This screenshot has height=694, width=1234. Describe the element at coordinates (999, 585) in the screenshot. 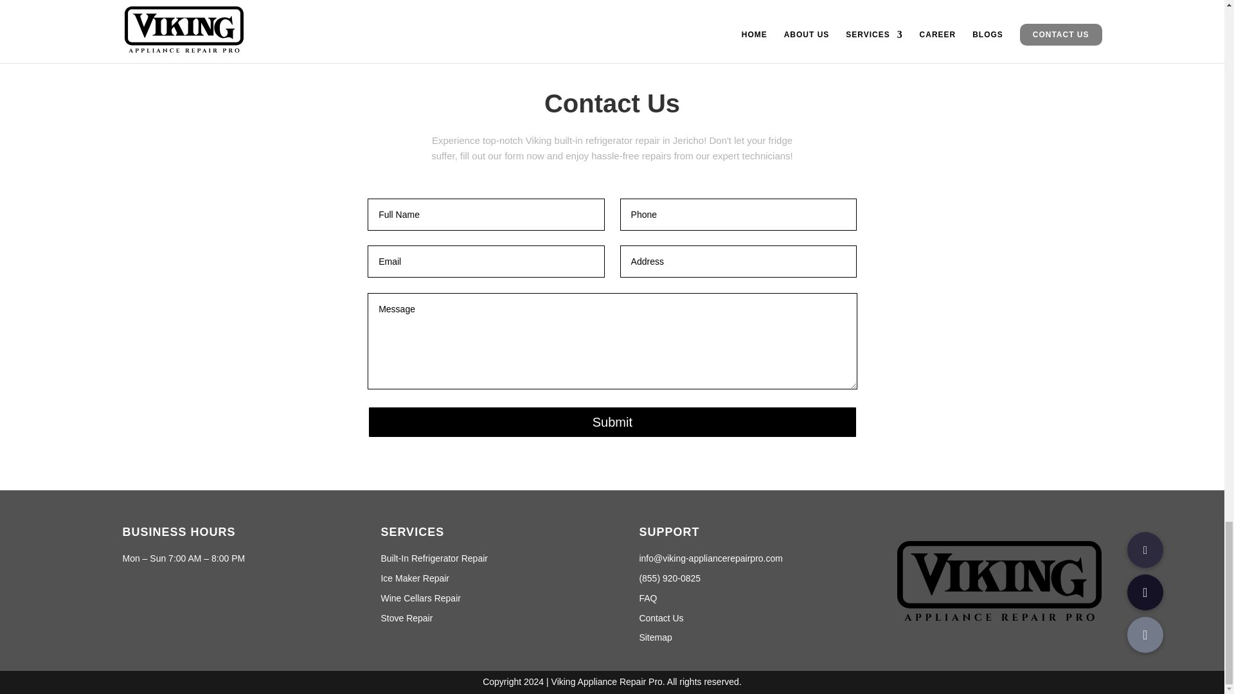

I see `Logo Black` at that location.